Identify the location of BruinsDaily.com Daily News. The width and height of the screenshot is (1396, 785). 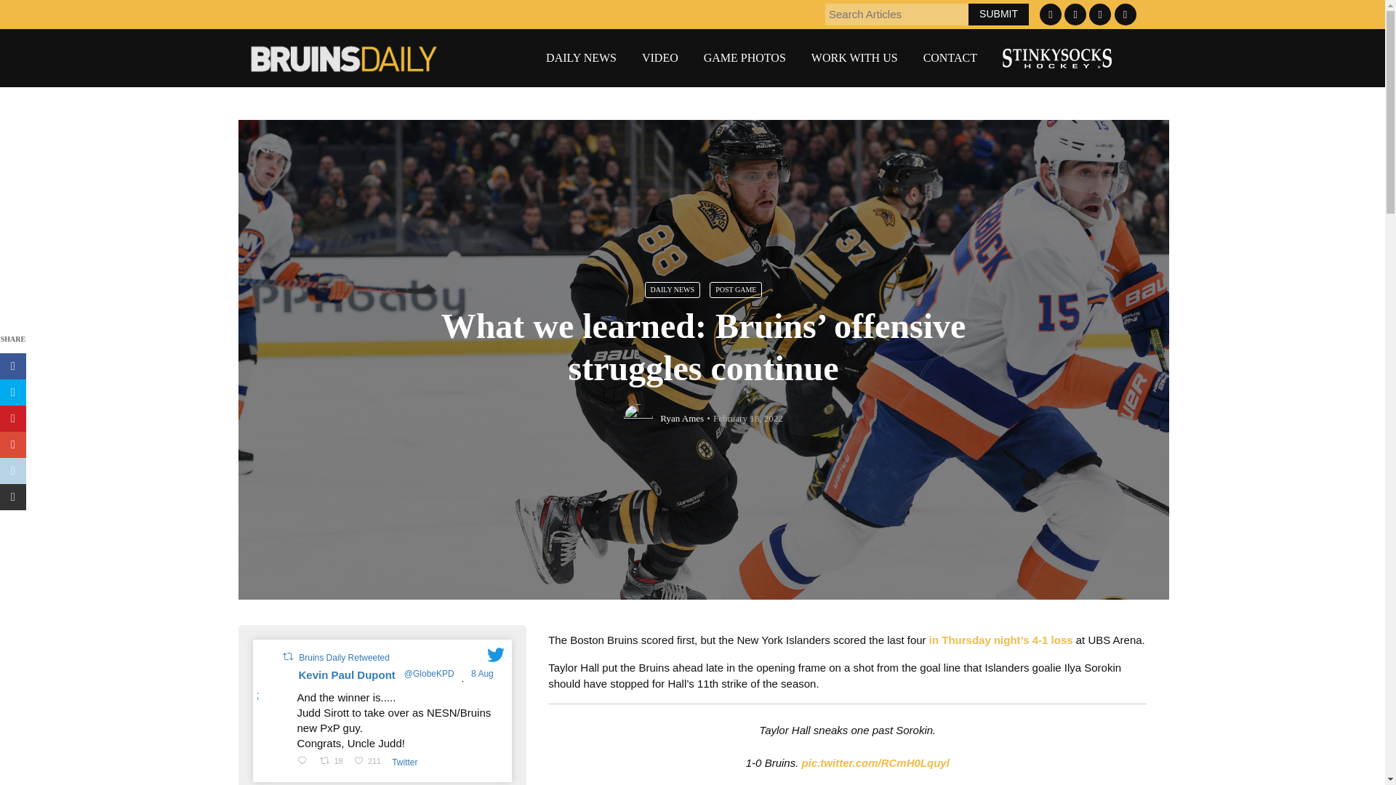
(581, 58).